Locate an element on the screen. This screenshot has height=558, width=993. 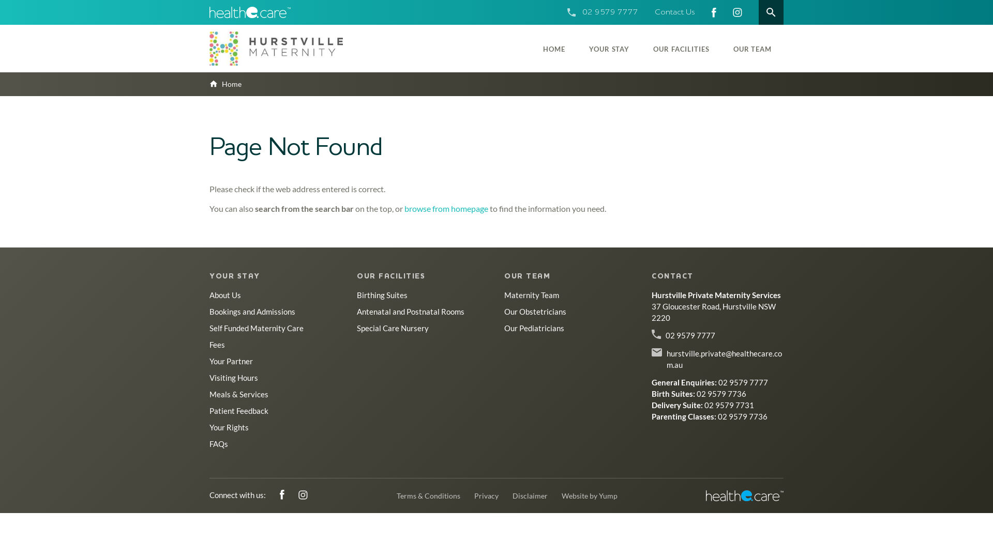
Visiting Hours is located at coordinates (234, 378).